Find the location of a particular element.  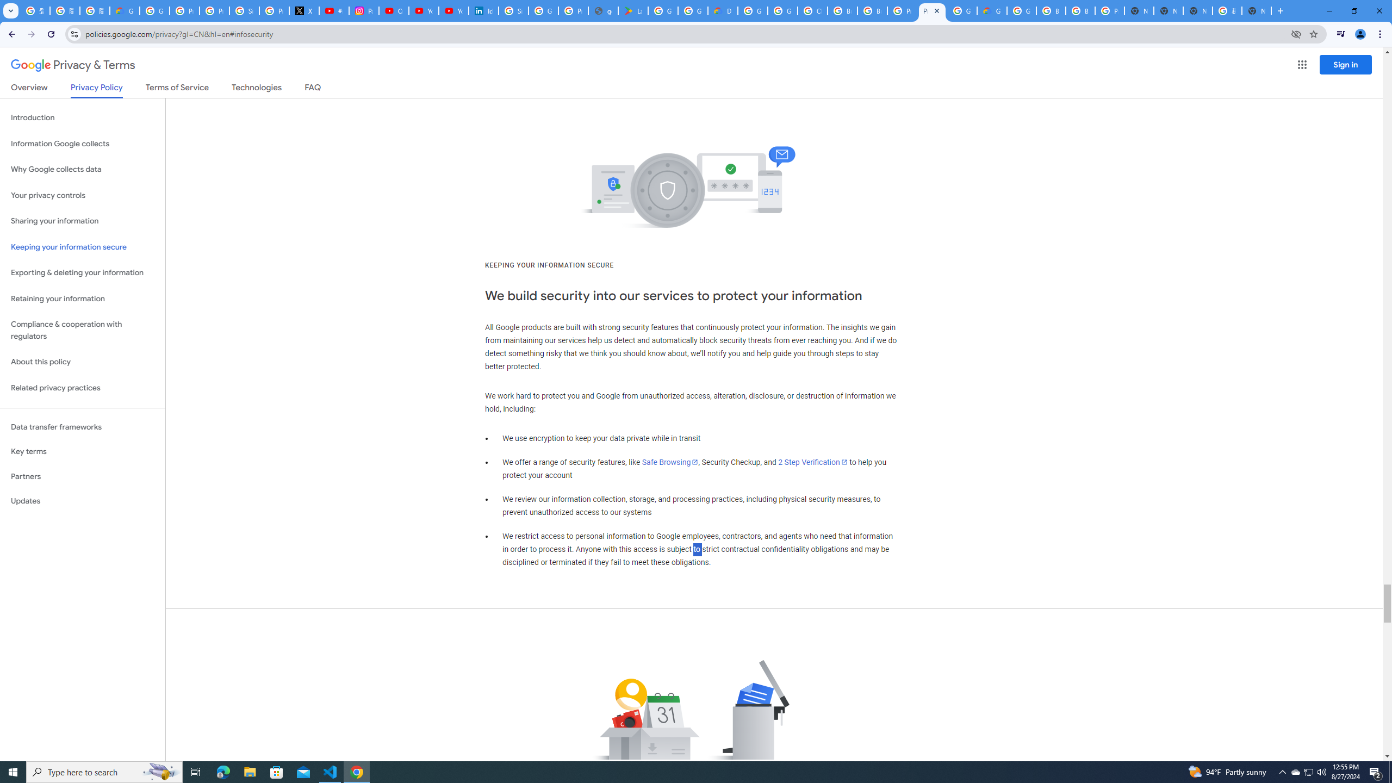

Back is located at coordinates (10, 34).